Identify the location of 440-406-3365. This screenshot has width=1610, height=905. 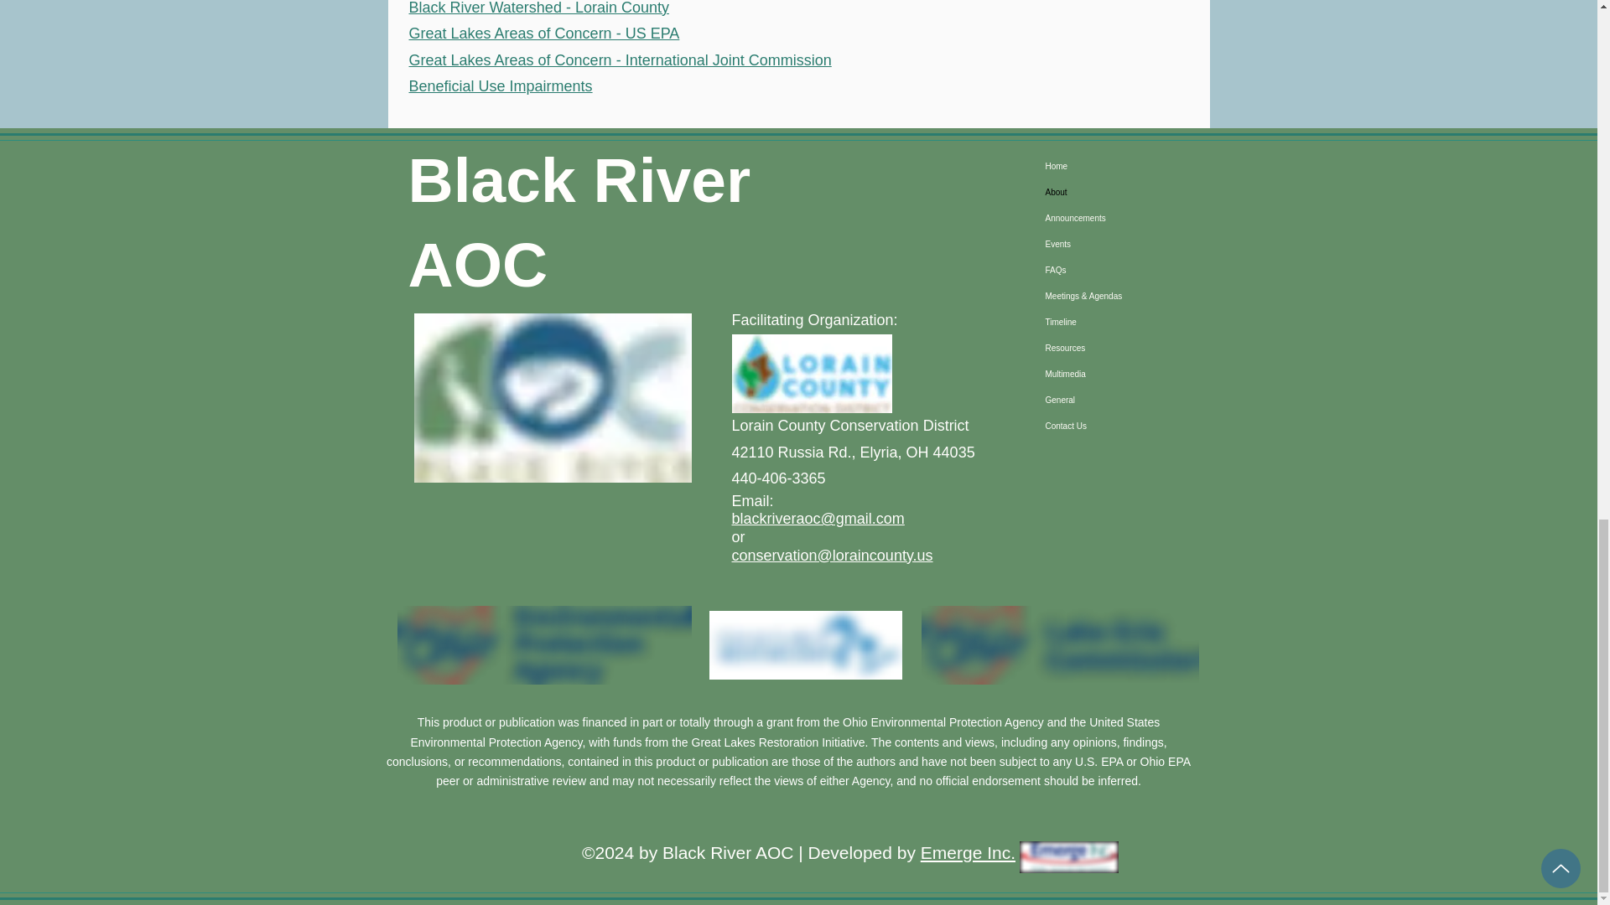
(777, 478).